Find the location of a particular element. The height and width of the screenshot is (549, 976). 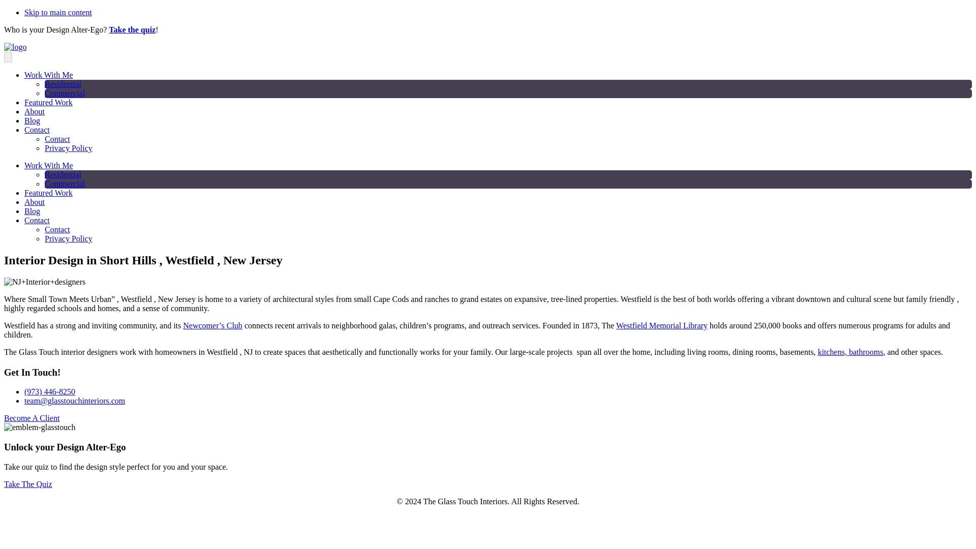

Take The Quiz is located at coordinates (28, 484).